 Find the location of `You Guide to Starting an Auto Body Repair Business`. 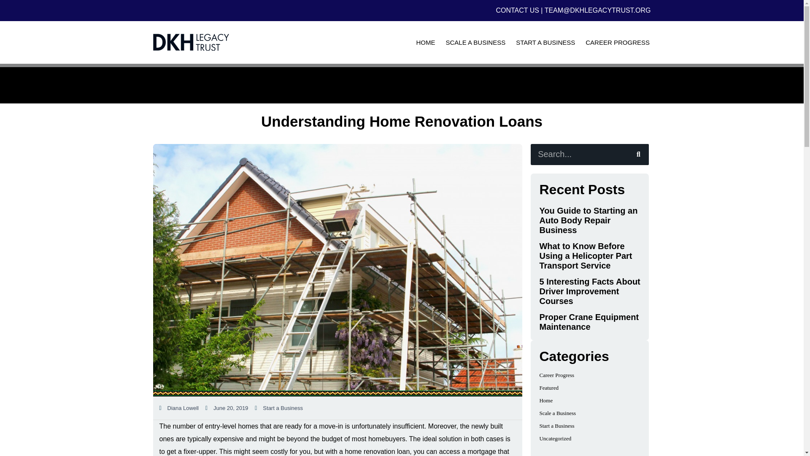

You Guide to Starting an Auto Body Repair Business is located at coordinates (588, 220).